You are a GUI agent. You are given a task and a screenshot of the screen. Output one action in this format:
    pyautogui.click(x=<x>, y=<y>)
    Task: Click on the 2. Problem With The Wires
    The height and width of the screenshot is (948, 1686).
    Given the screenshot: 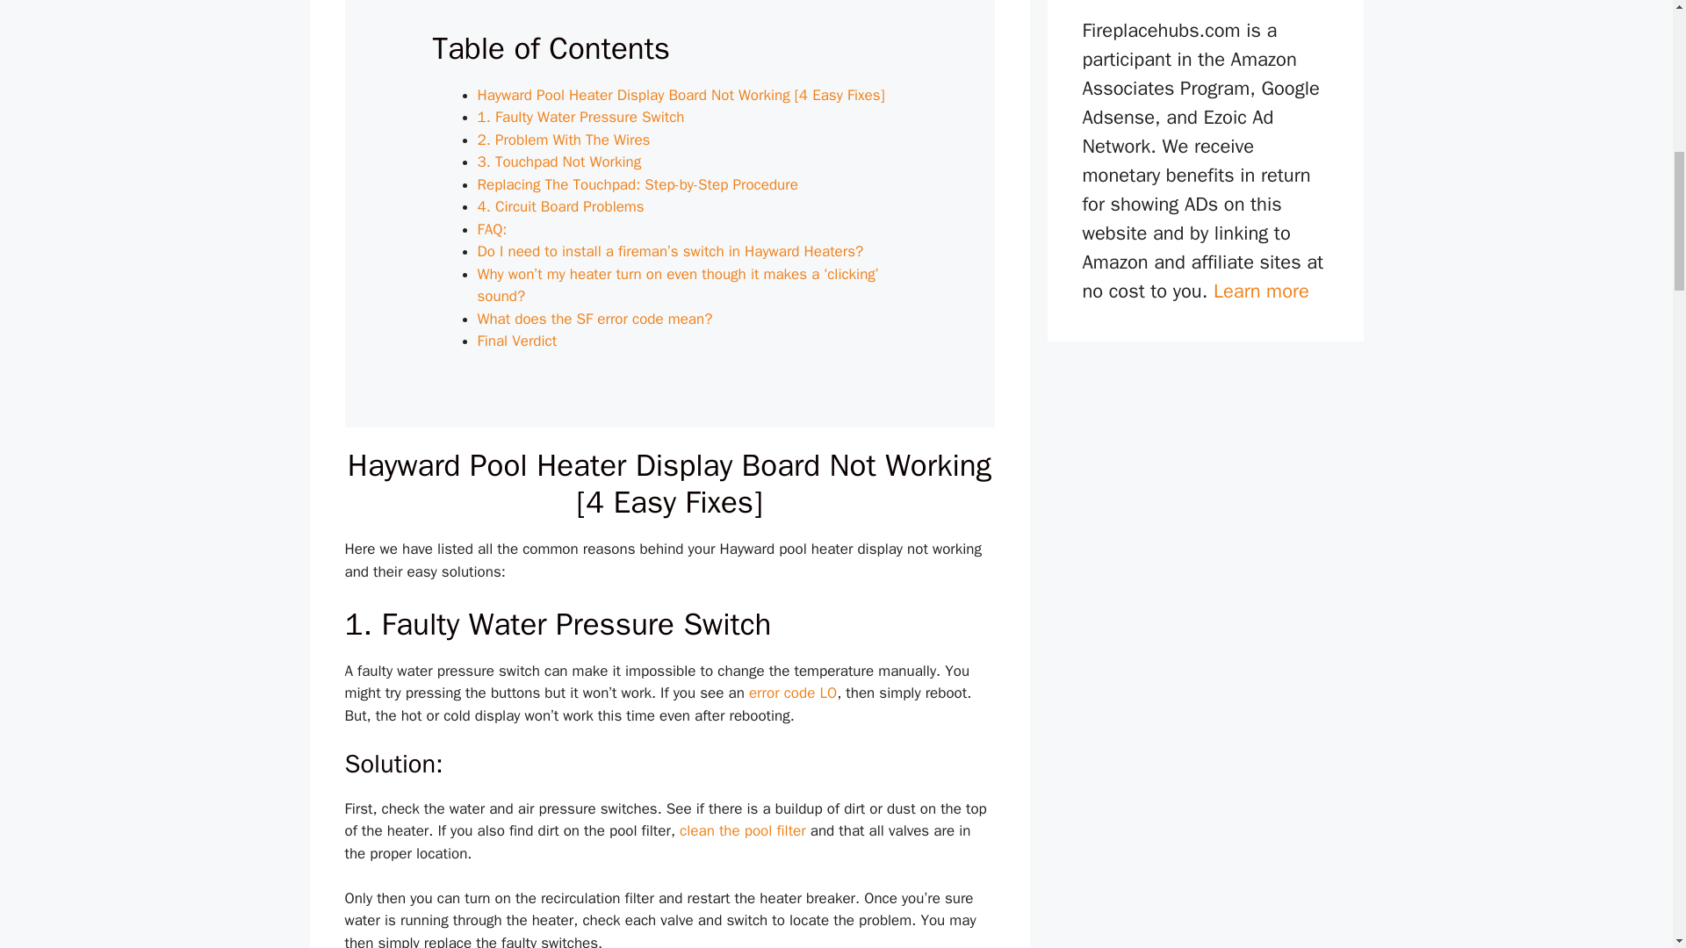 What is the action you would take?
    pyautogui.click(x=564, y=140)
    